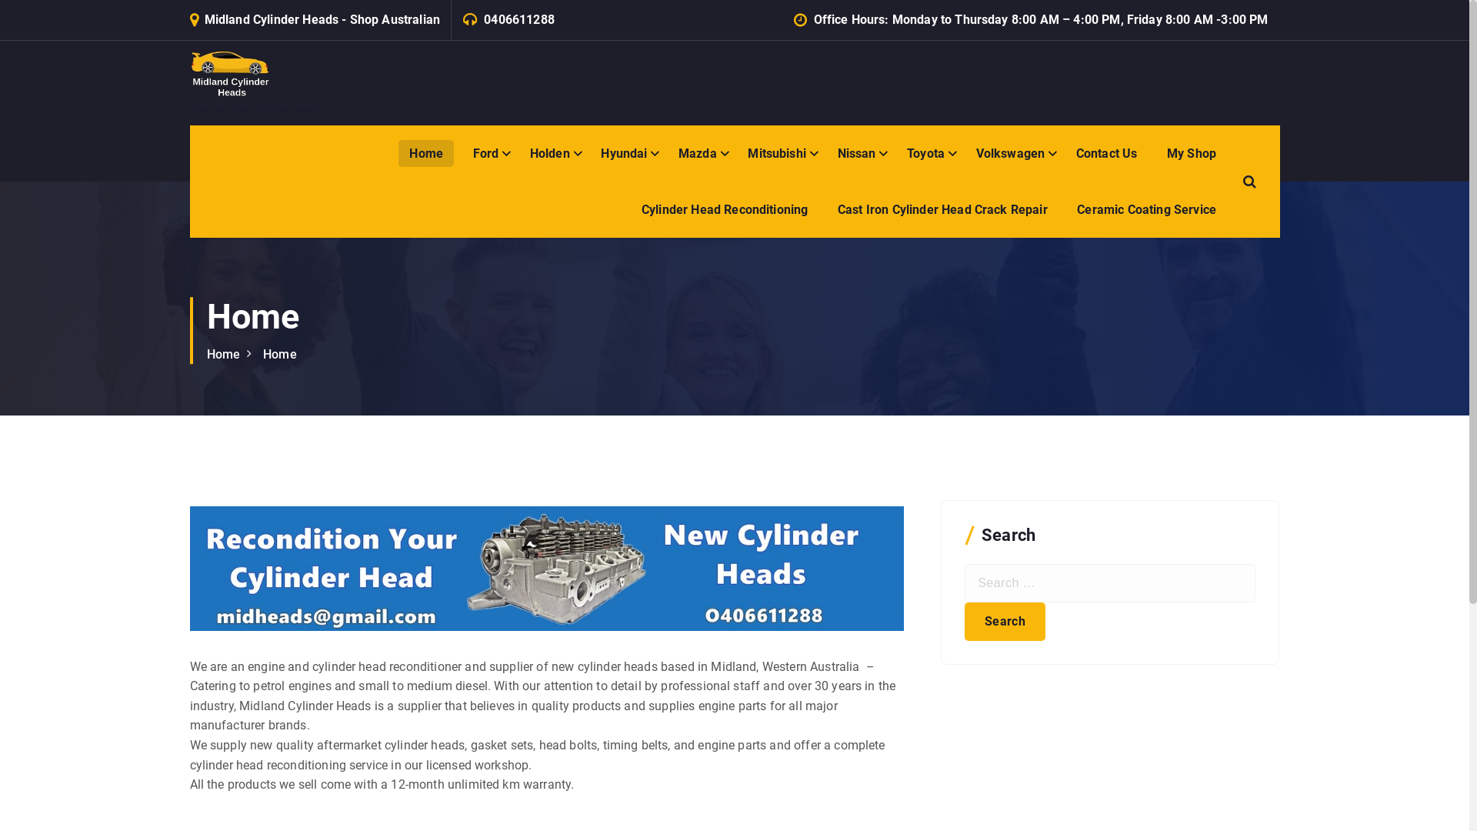 The height and width of the screenshot is (831, 1477). Describe the element at coordinates (858, 154) in the screenshot. I see `Nissan` at that location.